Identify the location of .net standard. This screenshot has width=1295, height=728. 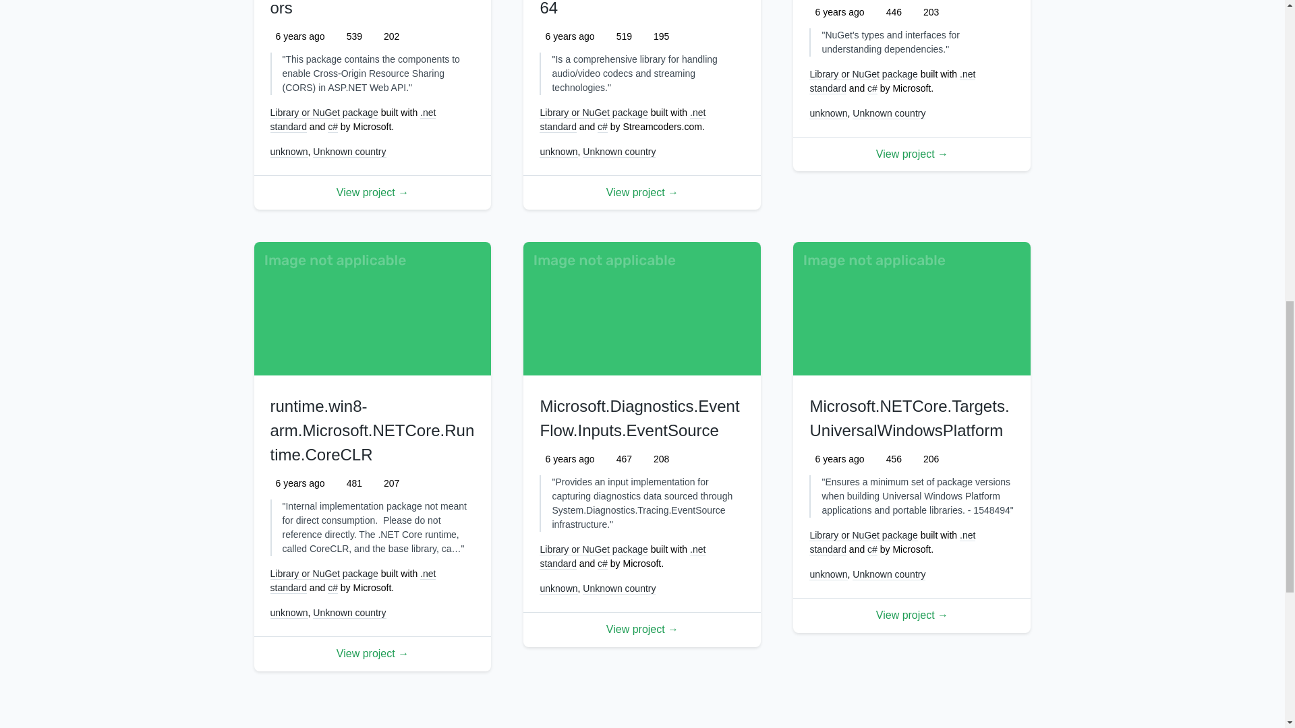
(623, 119).